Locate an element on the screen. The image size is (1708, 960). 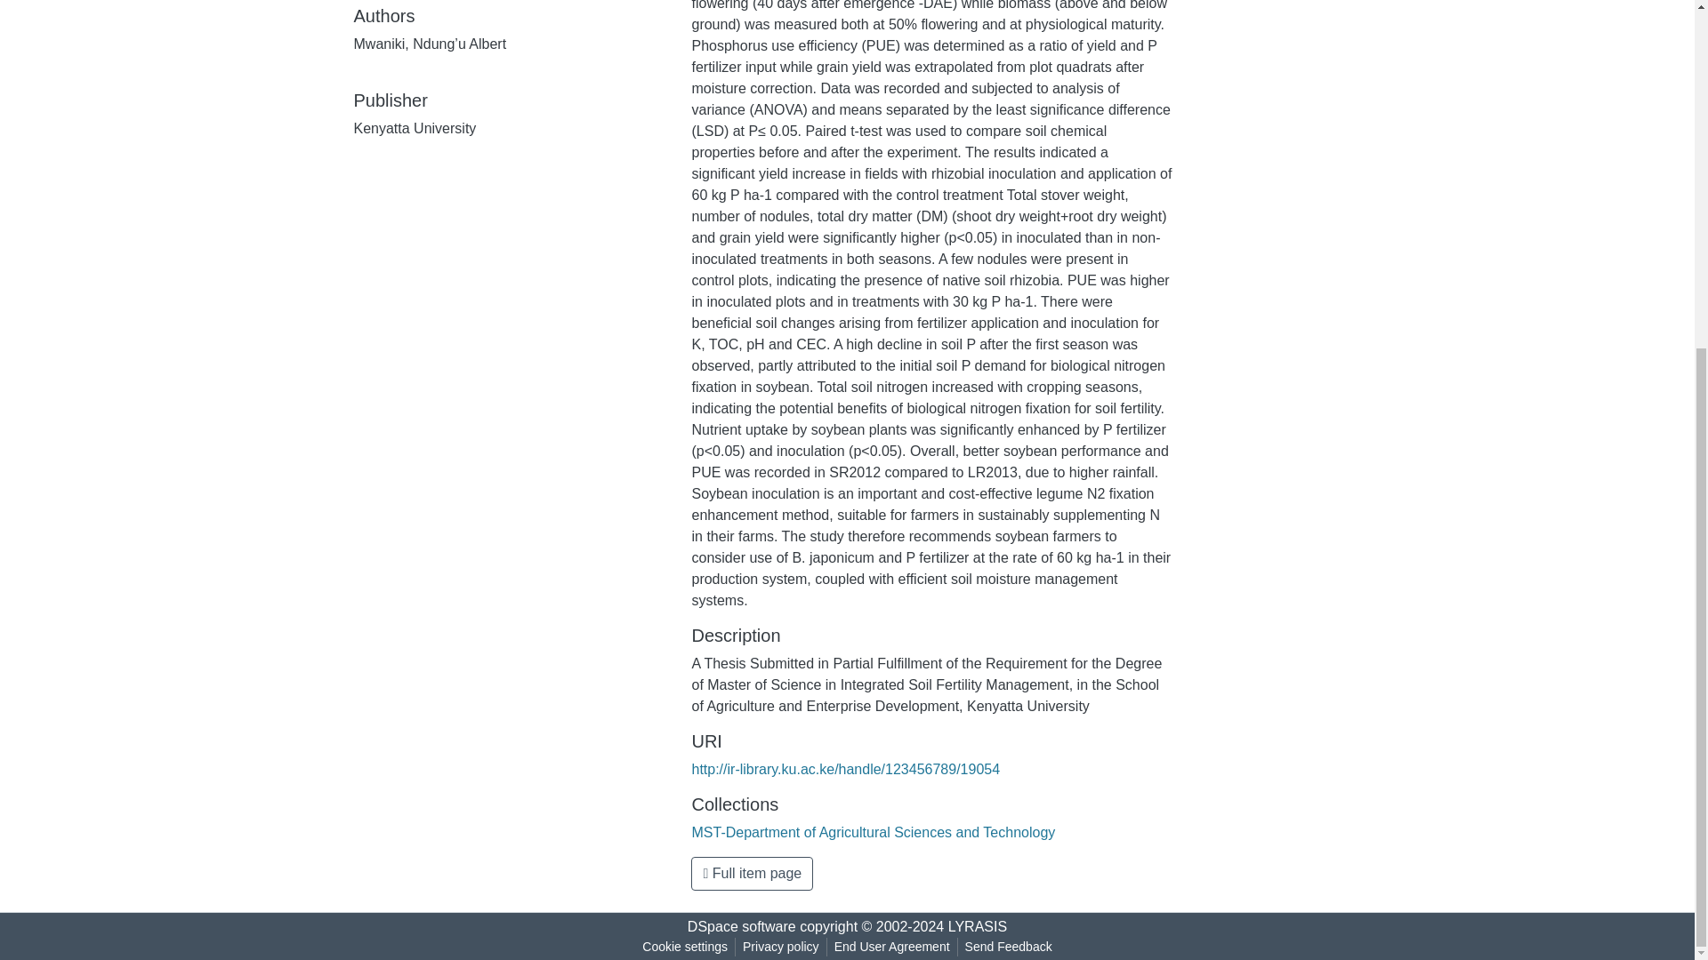
Full item page is located at coordinates (752, 874).